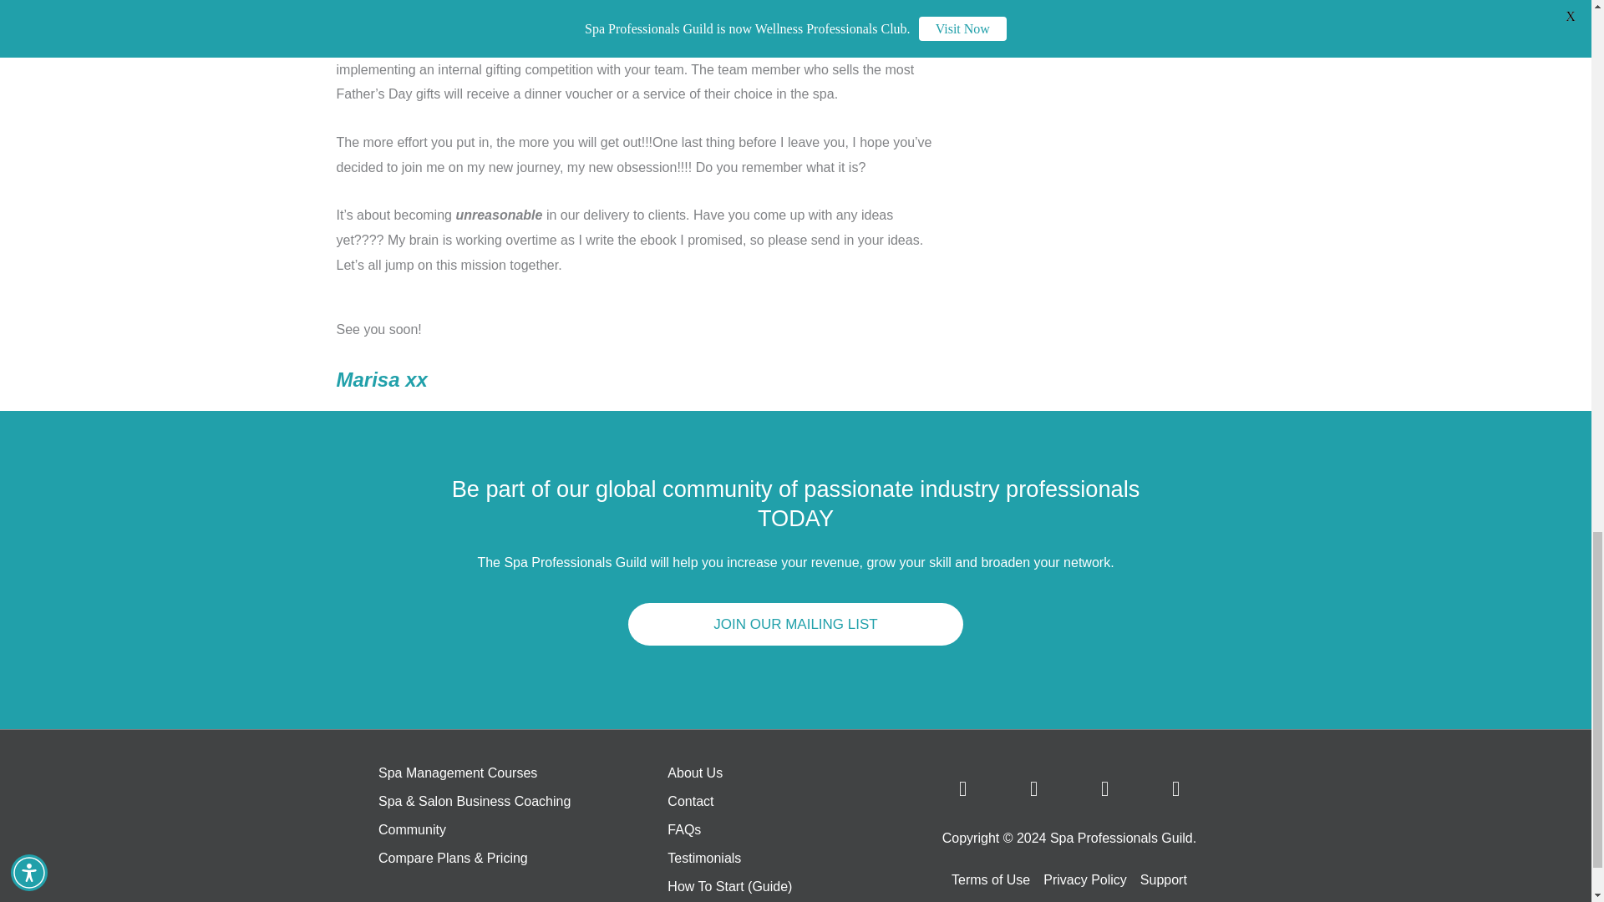 The height and width of the screenshot is (902, 1604). What do you see at coordinates (795, 625) in the screenshot?
I see `JOIN OUR MAILING LIST` at bounding box center [795, 625].